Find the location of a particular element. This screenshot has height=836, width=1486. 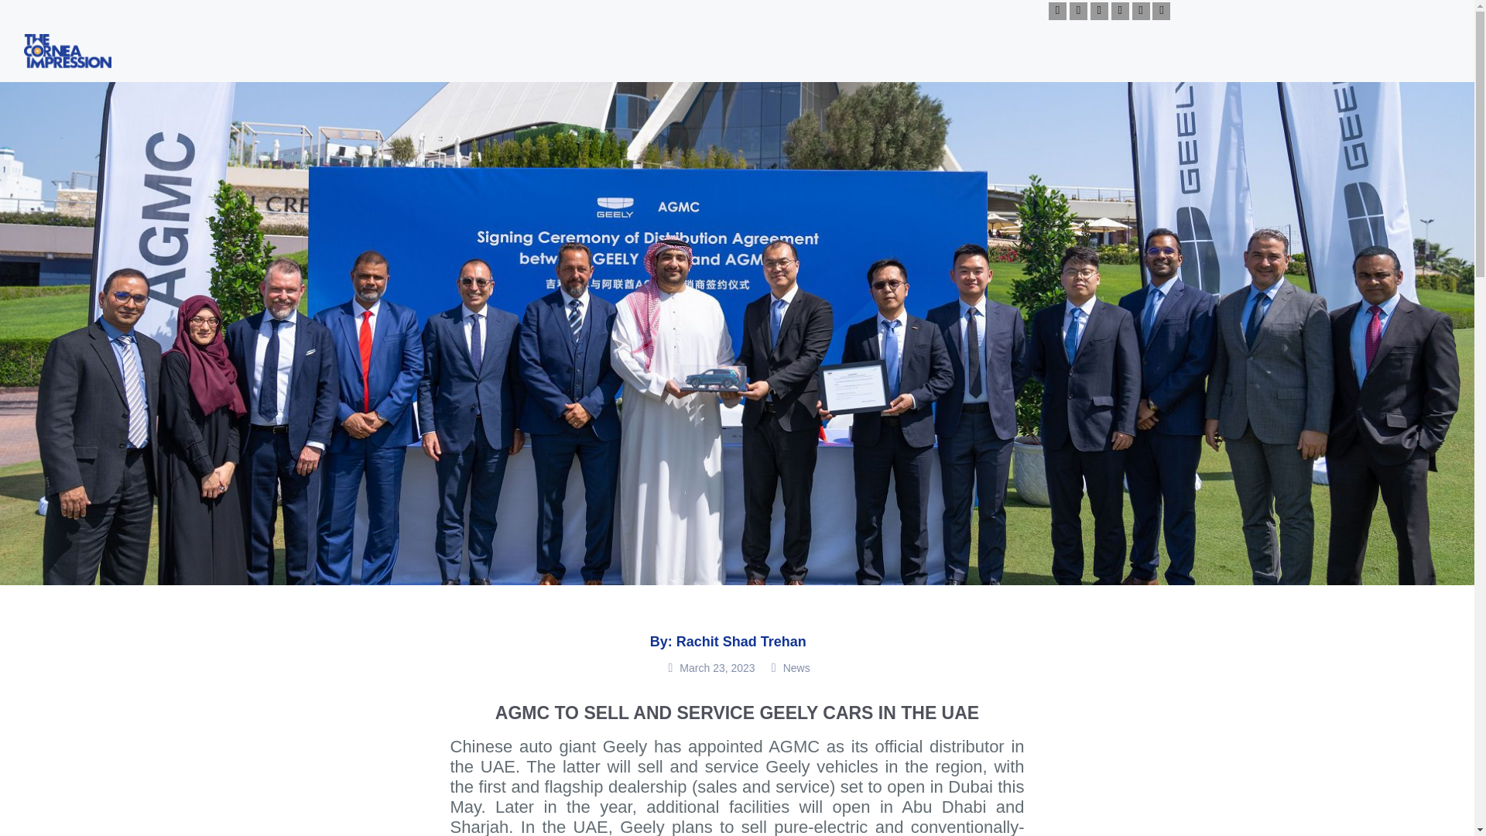

Facebook is located at coordinates (1141, 11).